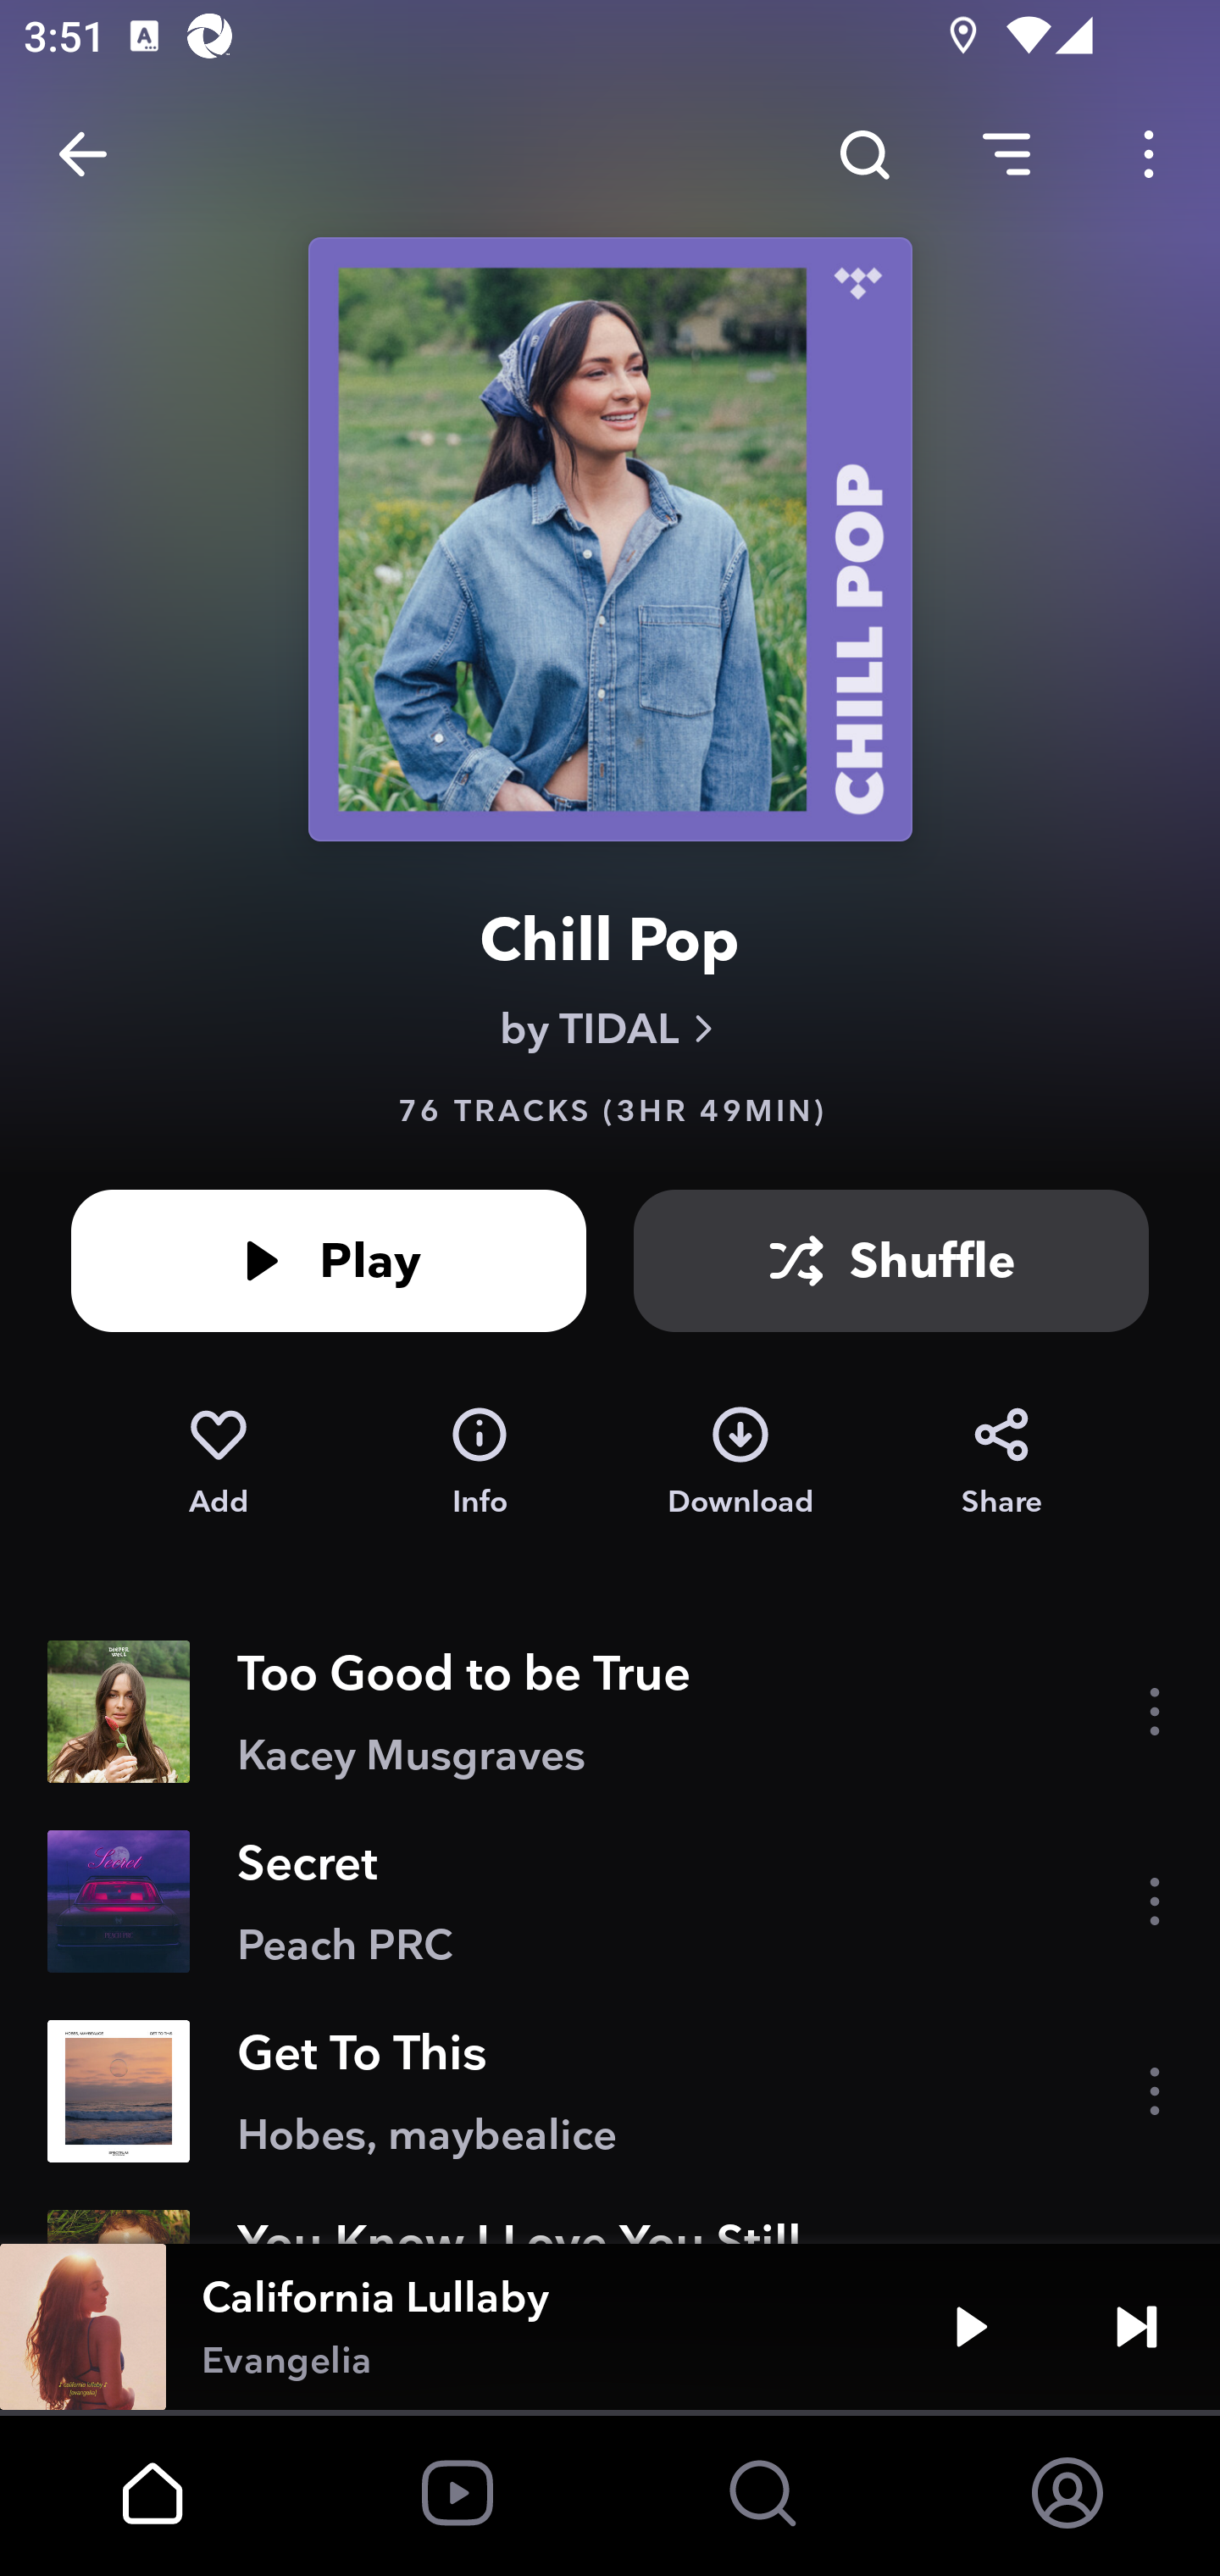  Describe the element at coordinates (1001, 1463) in the screenshot. I see `Share` at that location.